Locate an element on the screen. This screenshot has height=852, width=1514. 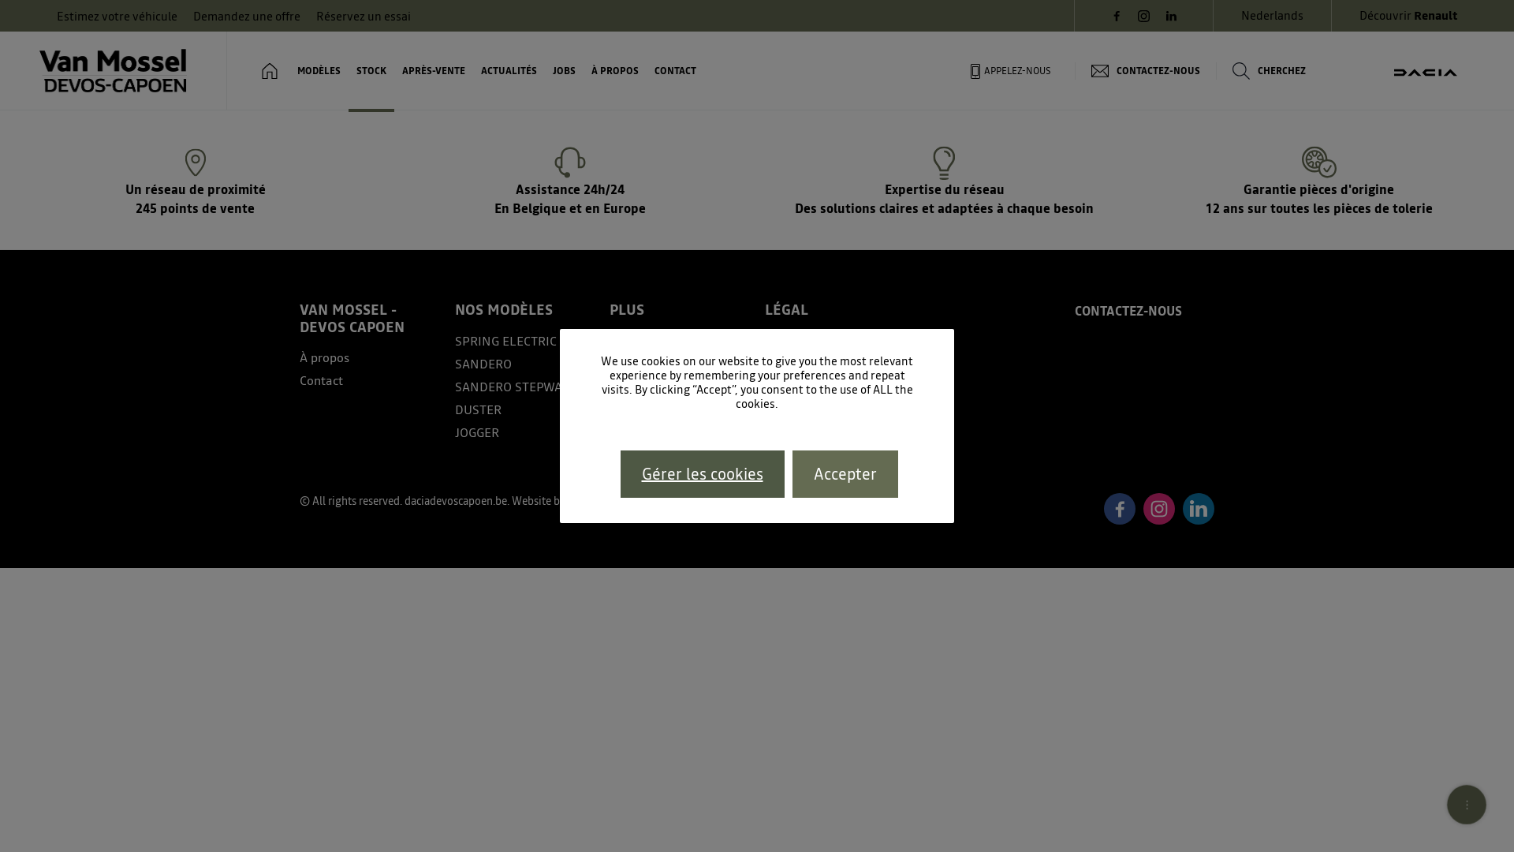
Facebook is located at coordinates (1117, 16).